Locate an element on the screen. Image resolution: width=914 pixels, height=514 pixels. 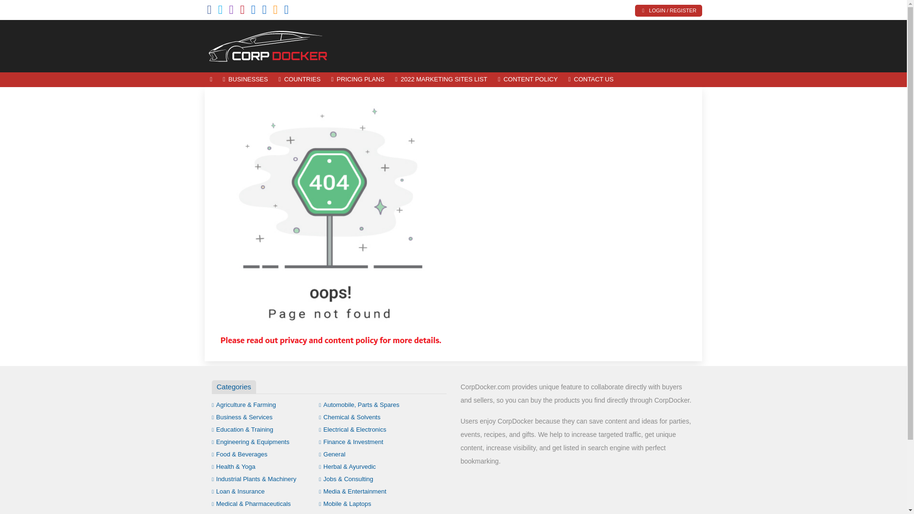
CONTENT POLICY is located at coordinates (527, 79).